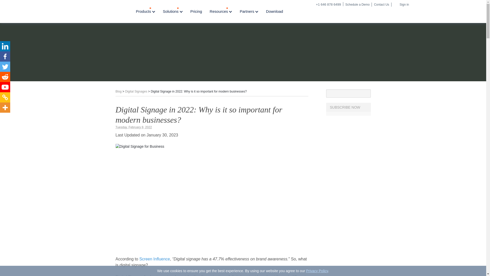 The image size is (490, 276). Describe the element at coordinates (5, 77) in the screenshot. I see `Reddit` at that location.